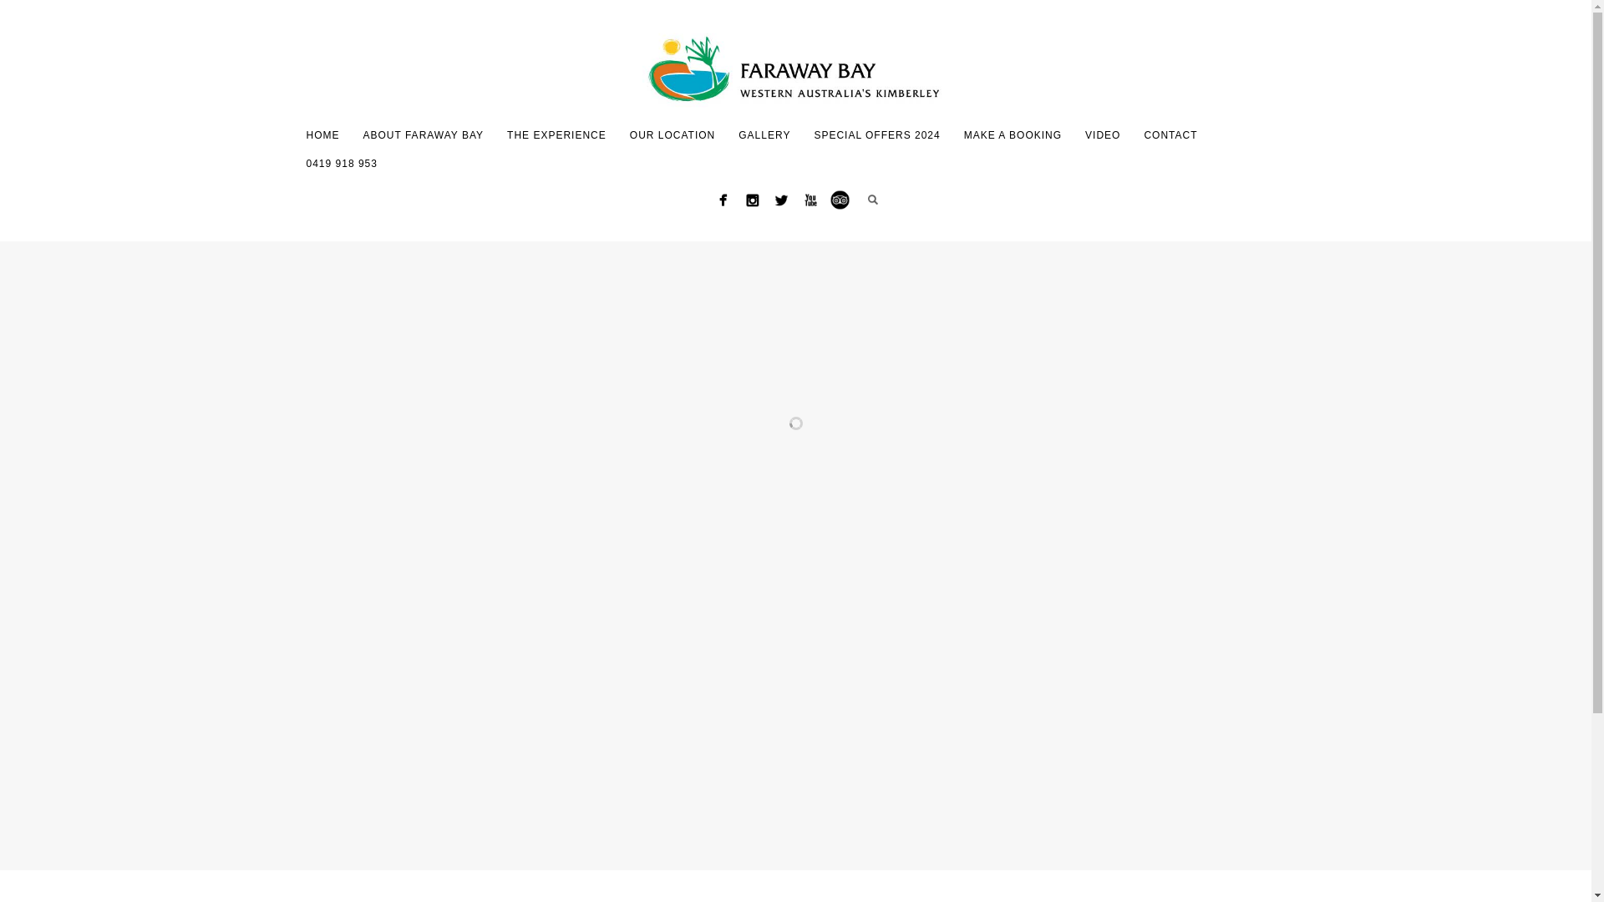 This screenshot has height=902, width=1604. What do you see at coordinates (1103, 135) in the screenshot?
I see `VIDEO` at bounding box center [1103, 135].